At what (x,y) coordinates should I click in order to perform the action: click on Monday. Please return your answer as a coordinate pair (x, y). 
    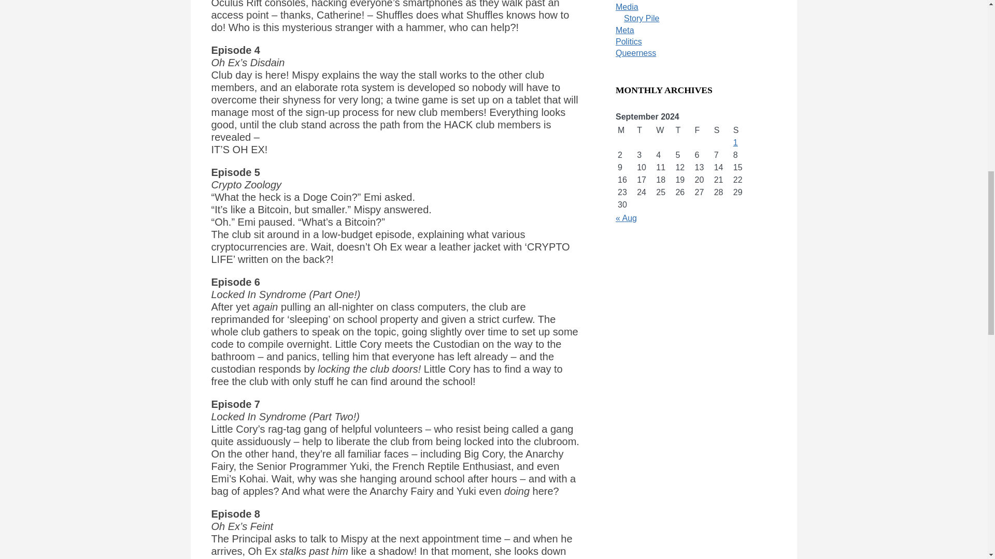
    Looking at the image, I should click on (625, 130).